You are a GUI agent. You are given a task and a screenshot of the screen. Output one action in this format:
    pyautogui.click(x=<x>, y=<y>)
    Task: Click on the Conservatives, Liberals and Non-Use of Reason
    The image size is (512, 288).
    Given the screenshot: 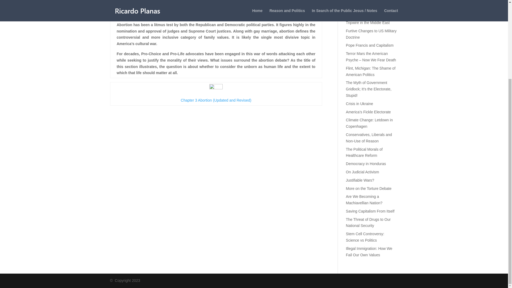 What is the action you would take?
    pyautogui.click(x=369, y=138)
    